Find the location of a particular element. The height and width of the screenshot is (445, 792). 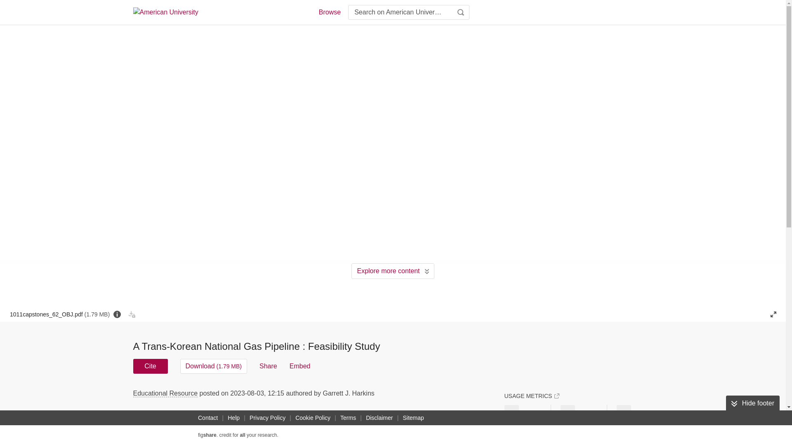

Sitemap is located at coordinates (412, 418).